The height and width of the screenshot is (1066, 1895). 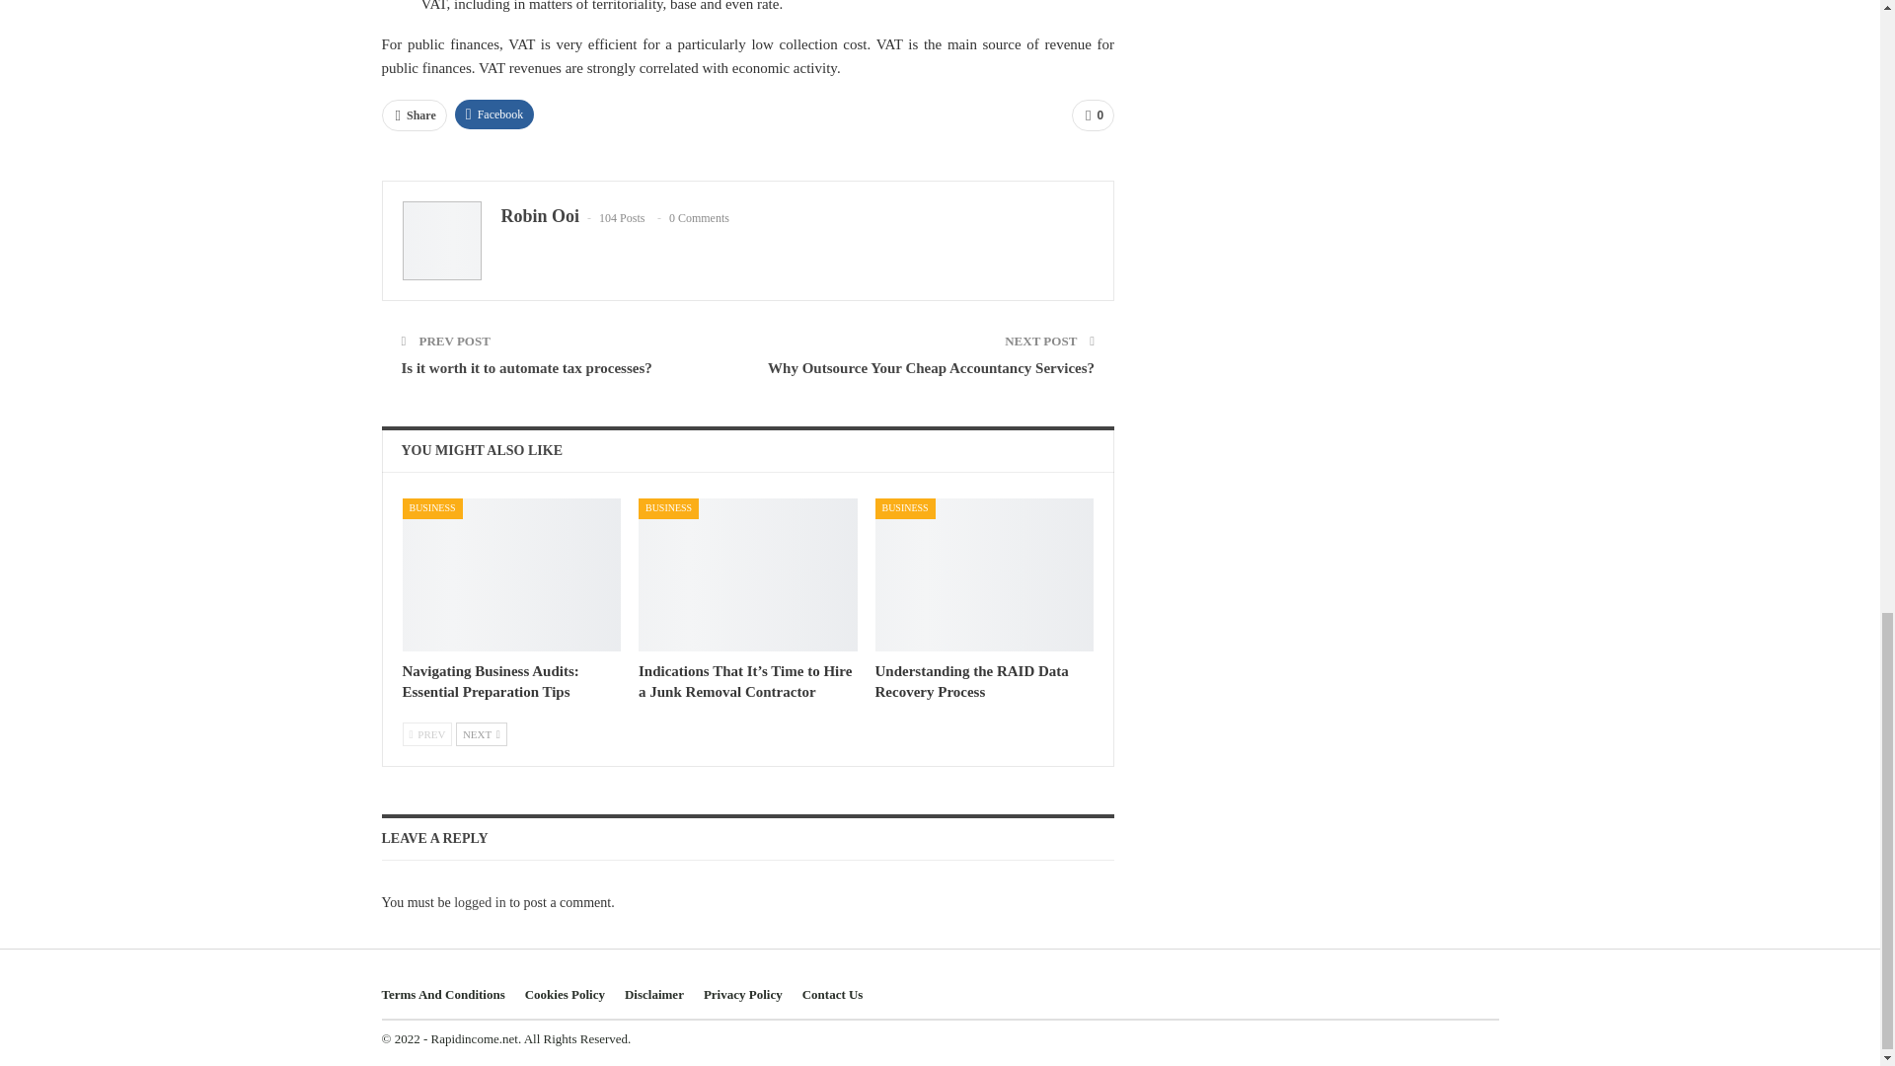 What do you see at coordinates (511, 574) in the screenshot?
I see `Navigating Business Audits: Essential Preparation Tips` at bounding box center [511, 574].